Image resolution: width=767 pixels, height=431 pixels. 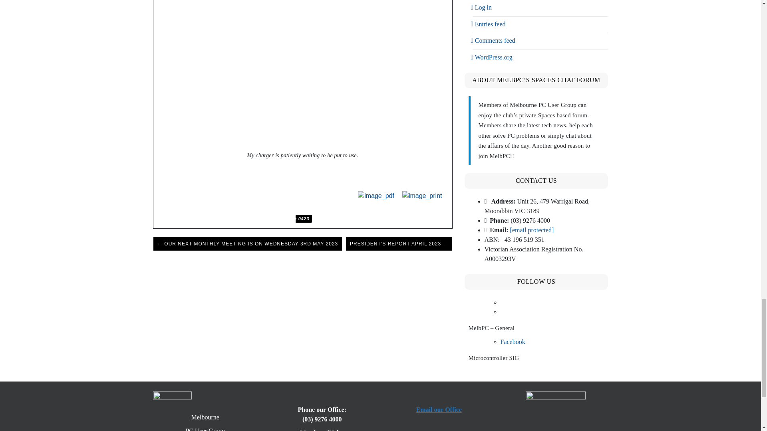 What do you see at coordinates (304, 219) in the screenshot?
I see `0423` at bounding box center [304, 219].